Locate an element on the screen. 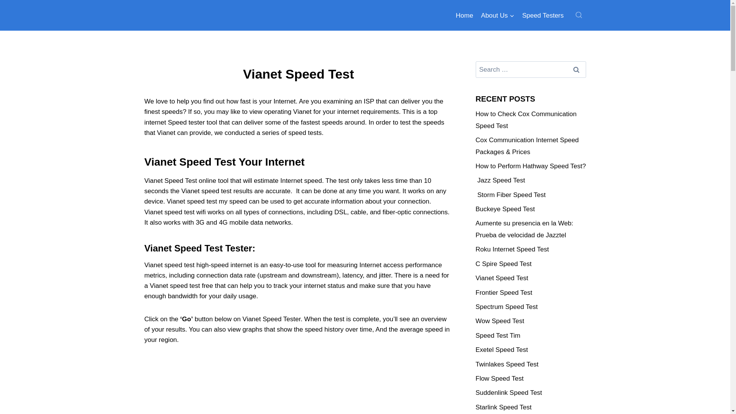  How to Perform Hathway Speed Test? is located at coordinates (531, 166).